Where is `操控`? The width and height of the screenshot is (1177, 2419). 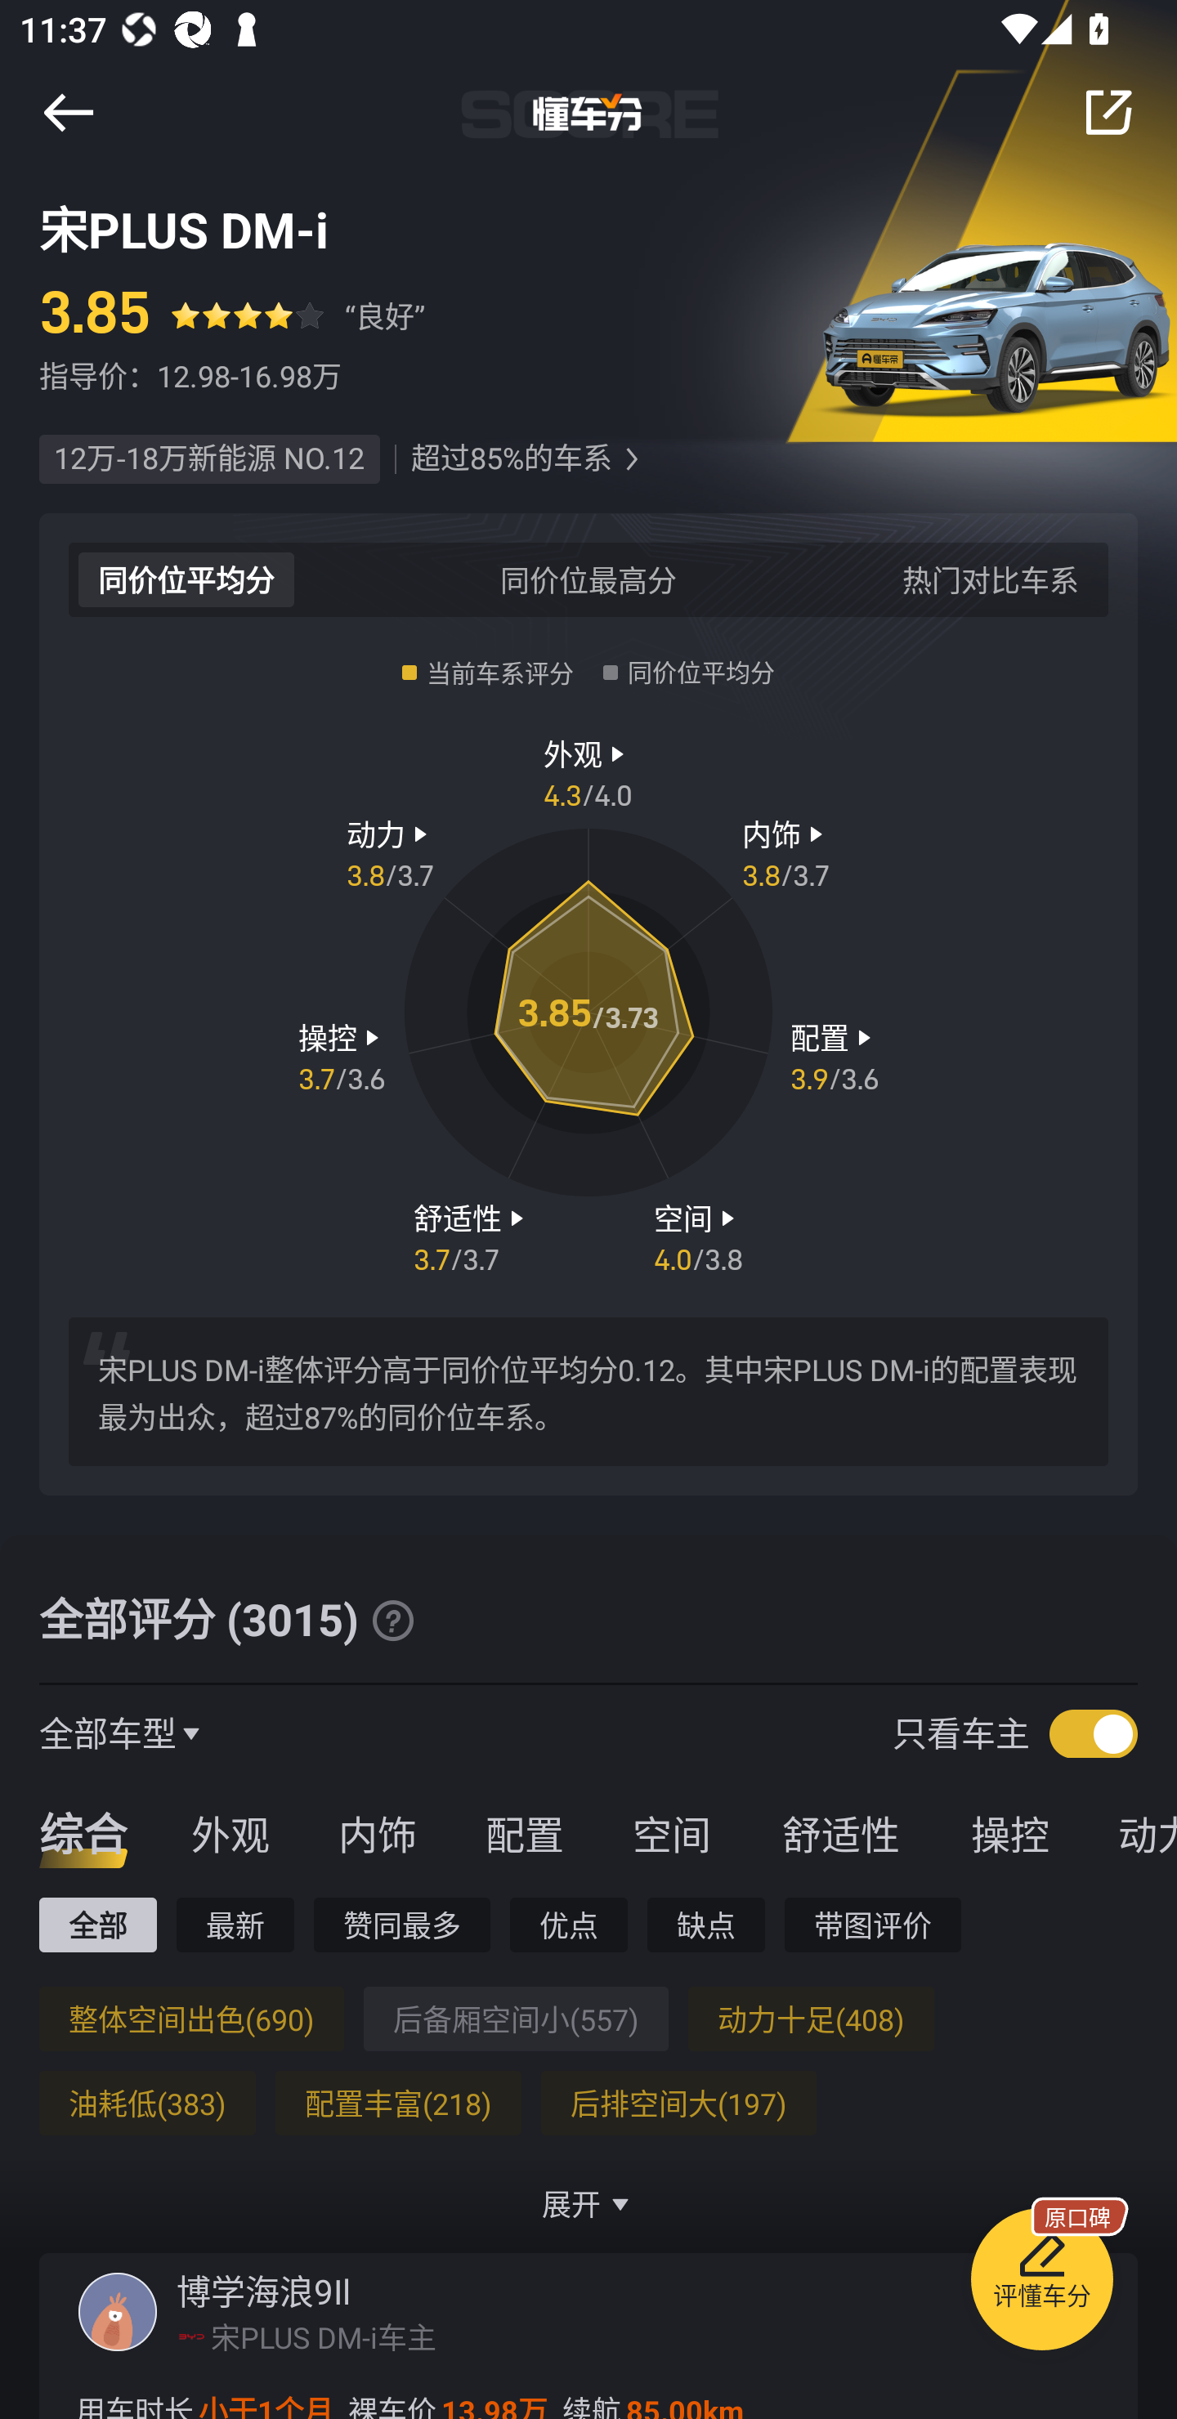
操控 is located at coordinates (1010, 1833).